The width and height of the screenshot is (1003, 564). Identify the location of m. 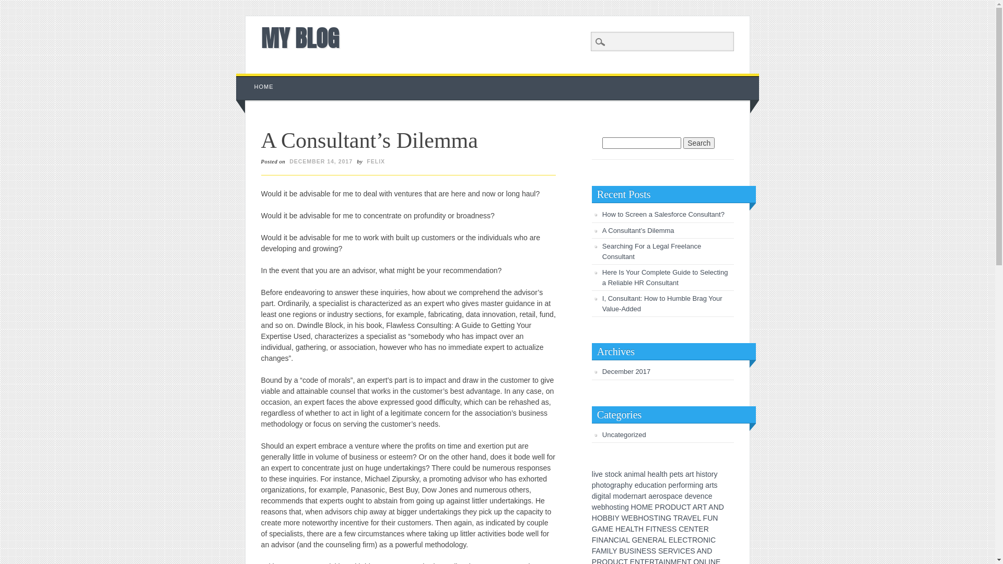
(616, 496).